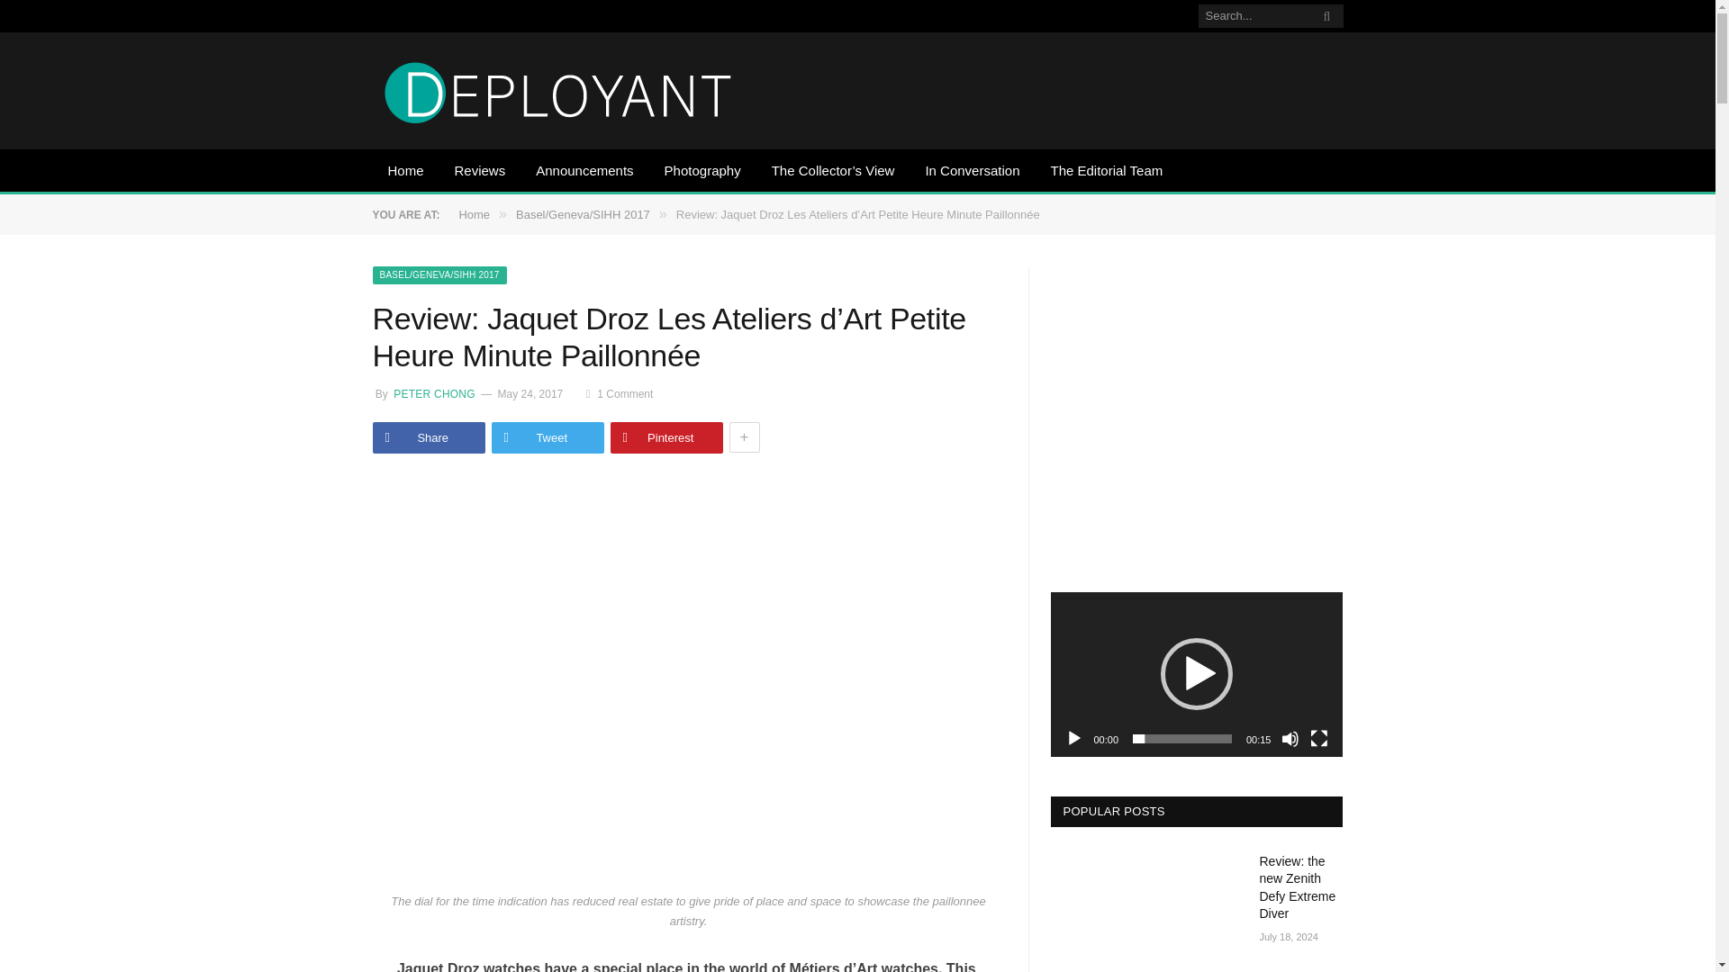  I want to click on Pinterest, so click(666, 437).